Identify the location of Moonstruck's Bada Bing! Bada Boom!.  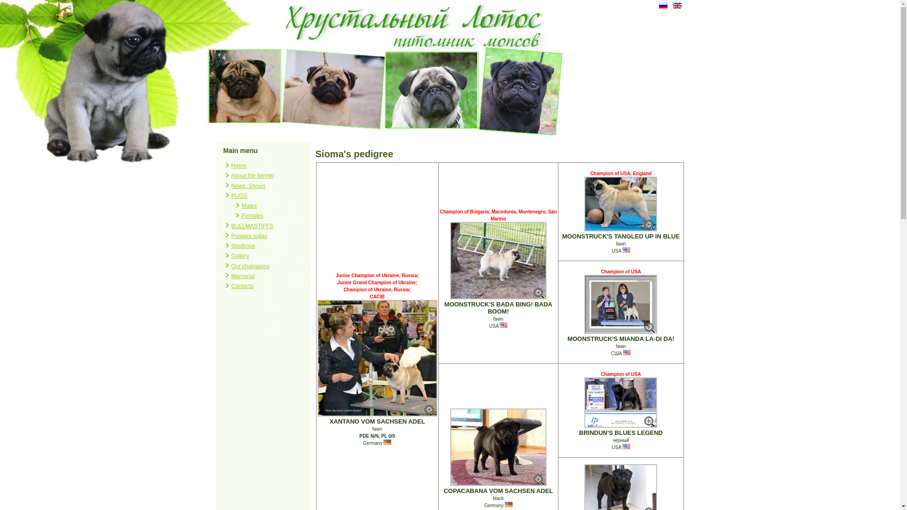
(498, 261).